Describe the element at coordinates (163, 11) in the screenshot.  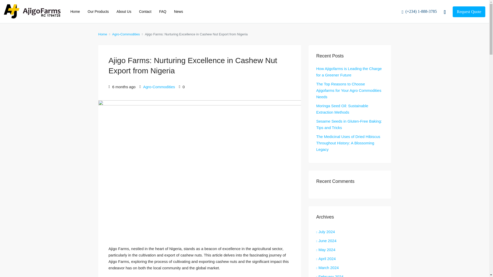
I see `FAQ` at that location.